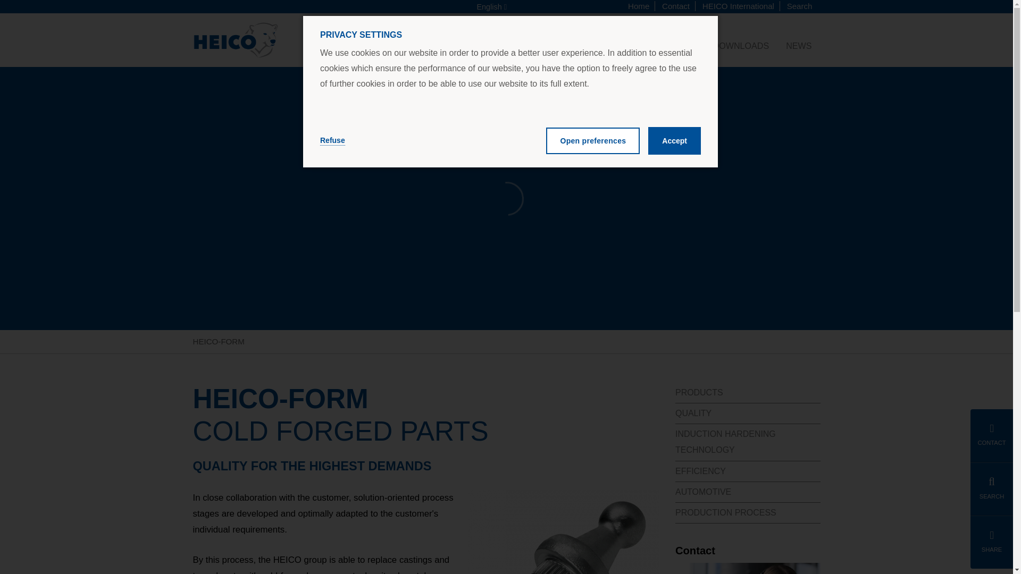  Describe the element at coordinates (798, 6) in the screenshot. I see `HEICO International` at that location.